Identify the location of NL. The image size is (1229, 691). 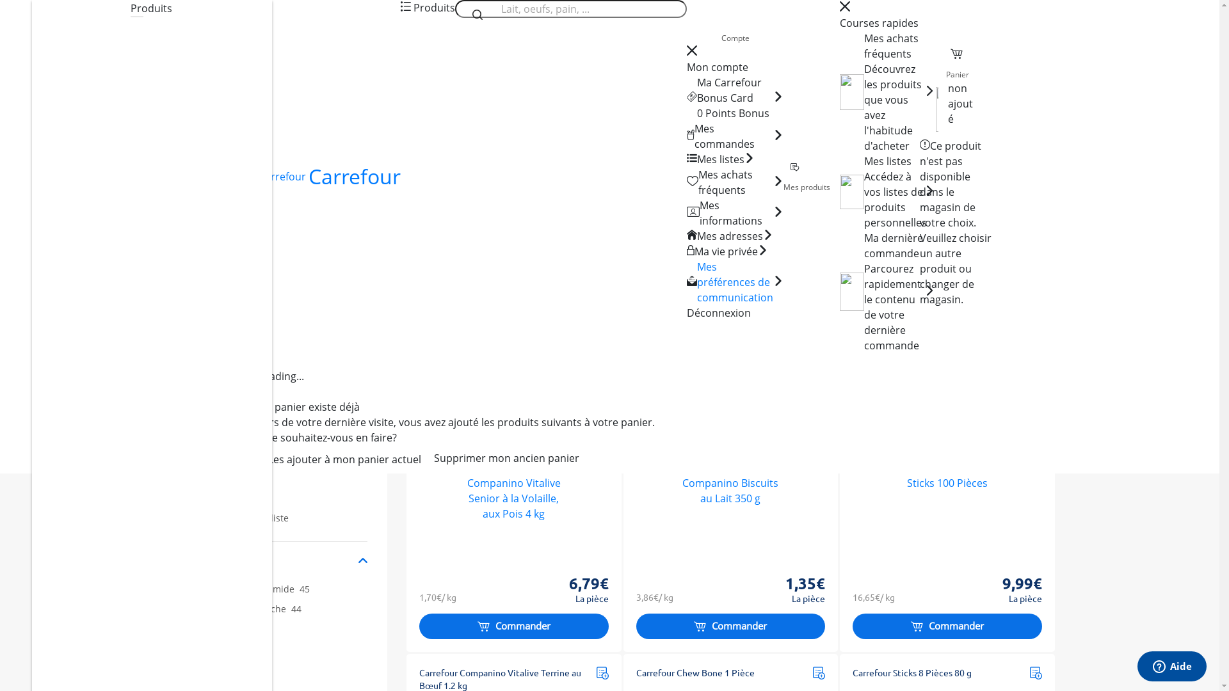
(1055, 67).